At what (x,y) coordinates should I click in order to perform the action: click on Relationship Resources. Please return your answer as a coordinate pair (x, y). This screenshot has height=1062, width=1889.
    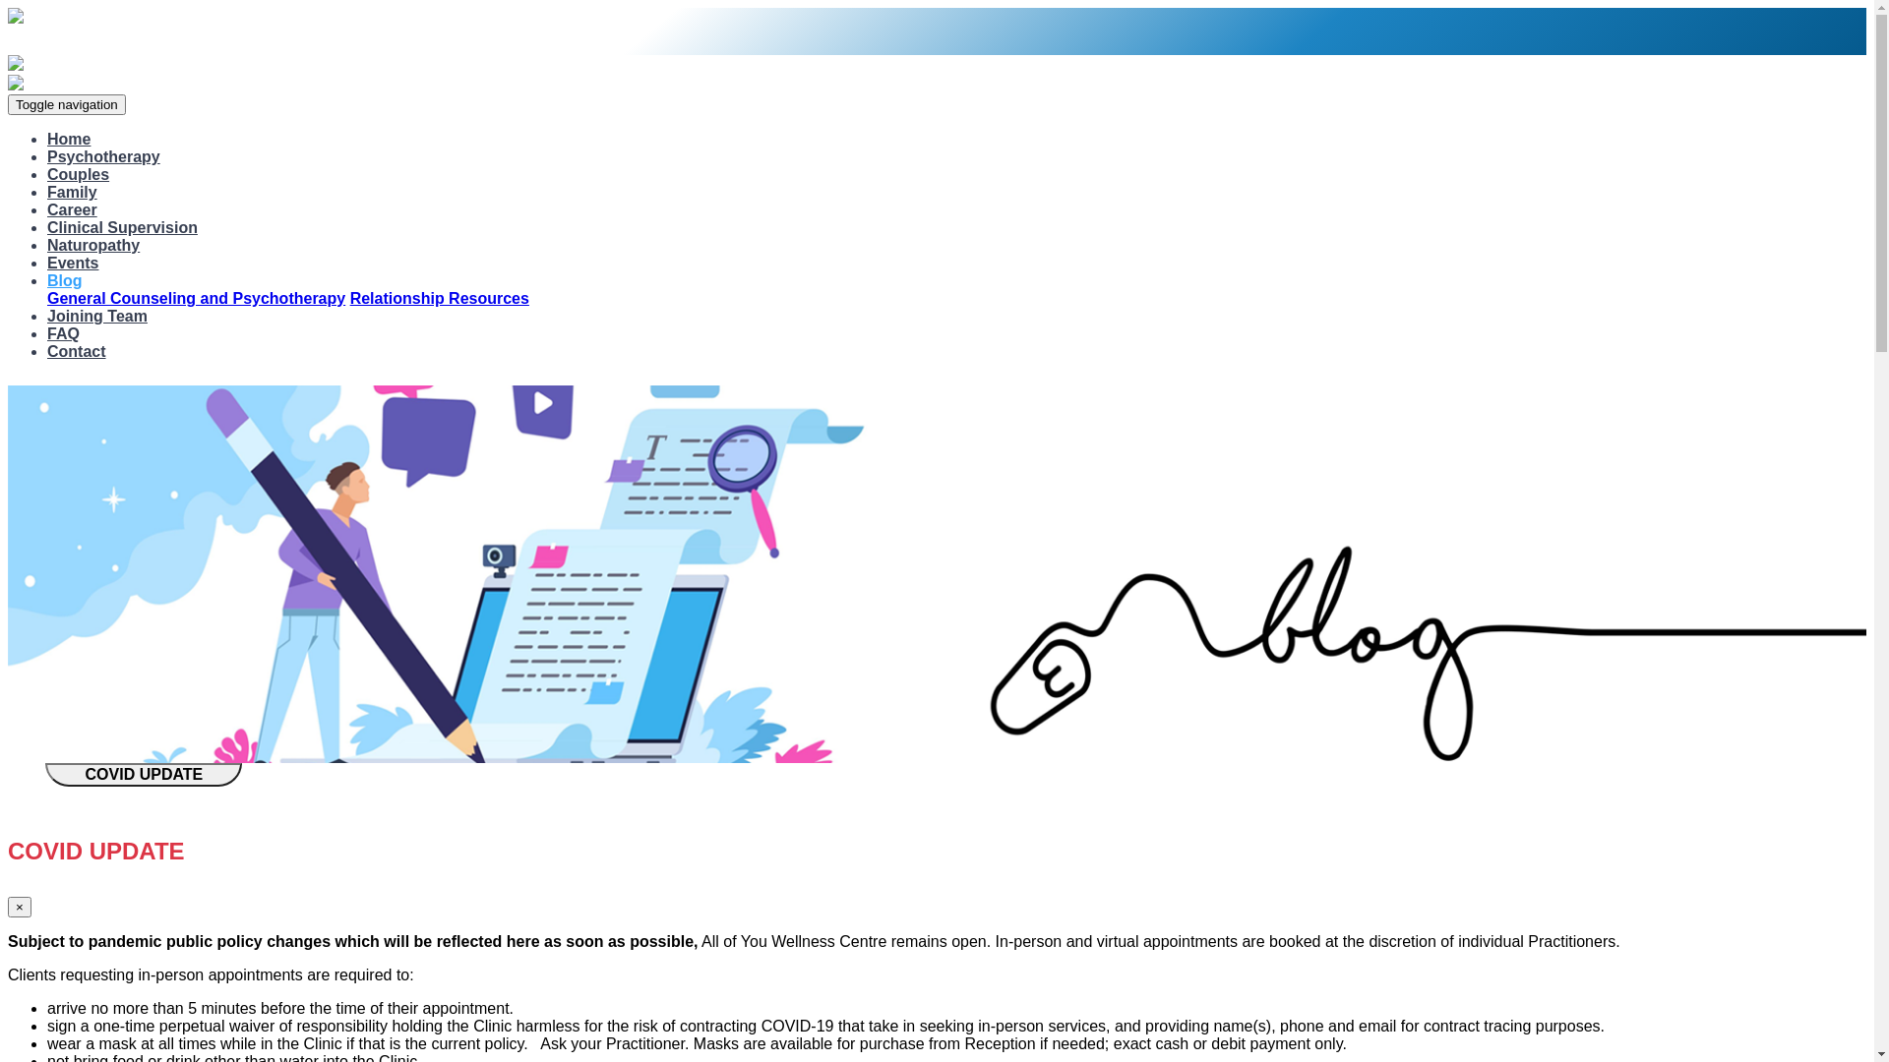
    Looking at the image, I should click on (440, 298).